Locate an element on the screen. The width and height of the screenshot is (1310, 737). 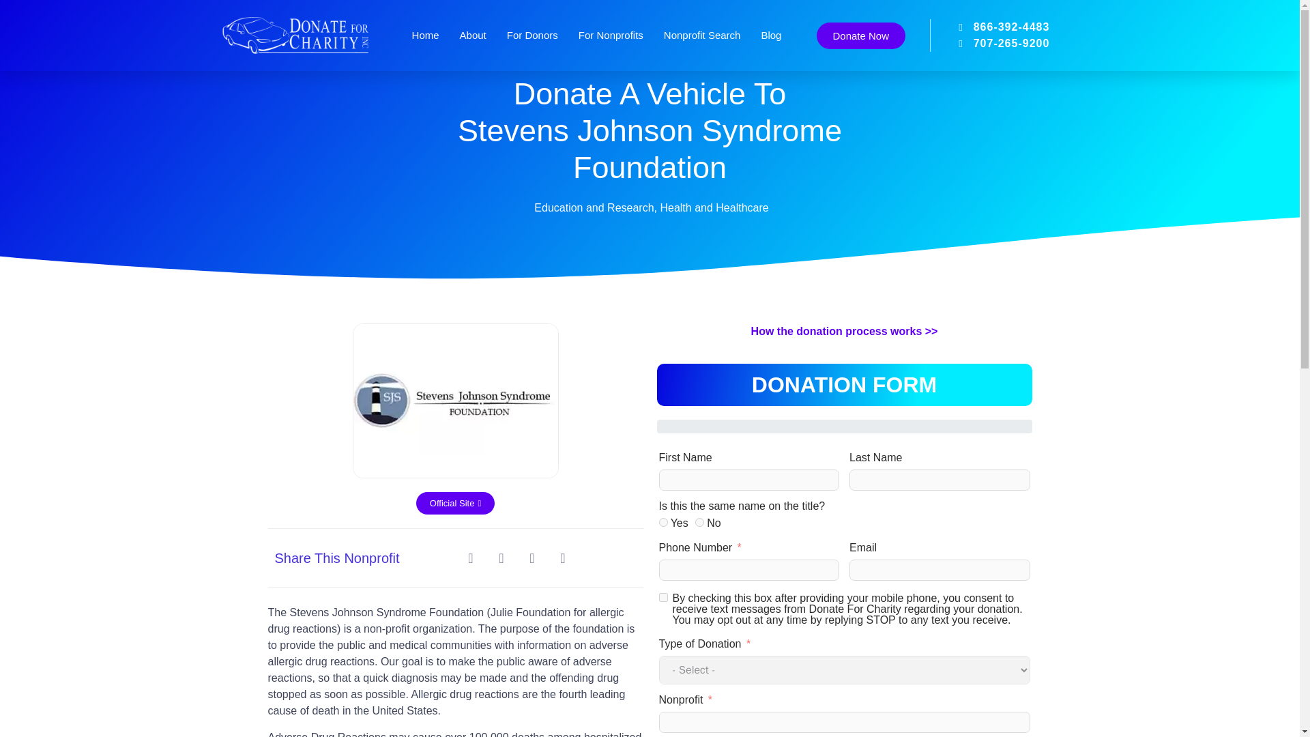
Official Site is located at coordinates (456, 503).